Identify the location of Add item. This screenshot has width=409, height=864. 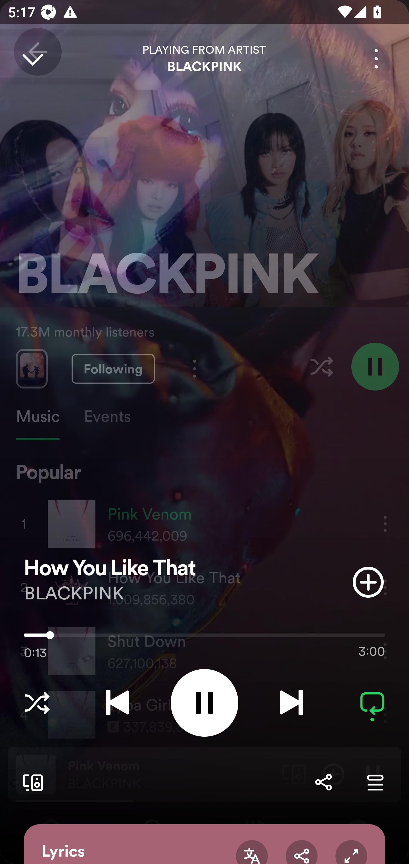
(368, 582).